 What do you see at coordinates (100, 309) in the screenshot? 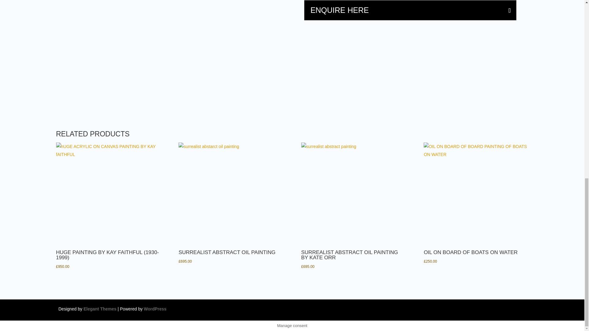
I see `Elegant Themes` at bounding box center [100, 309].